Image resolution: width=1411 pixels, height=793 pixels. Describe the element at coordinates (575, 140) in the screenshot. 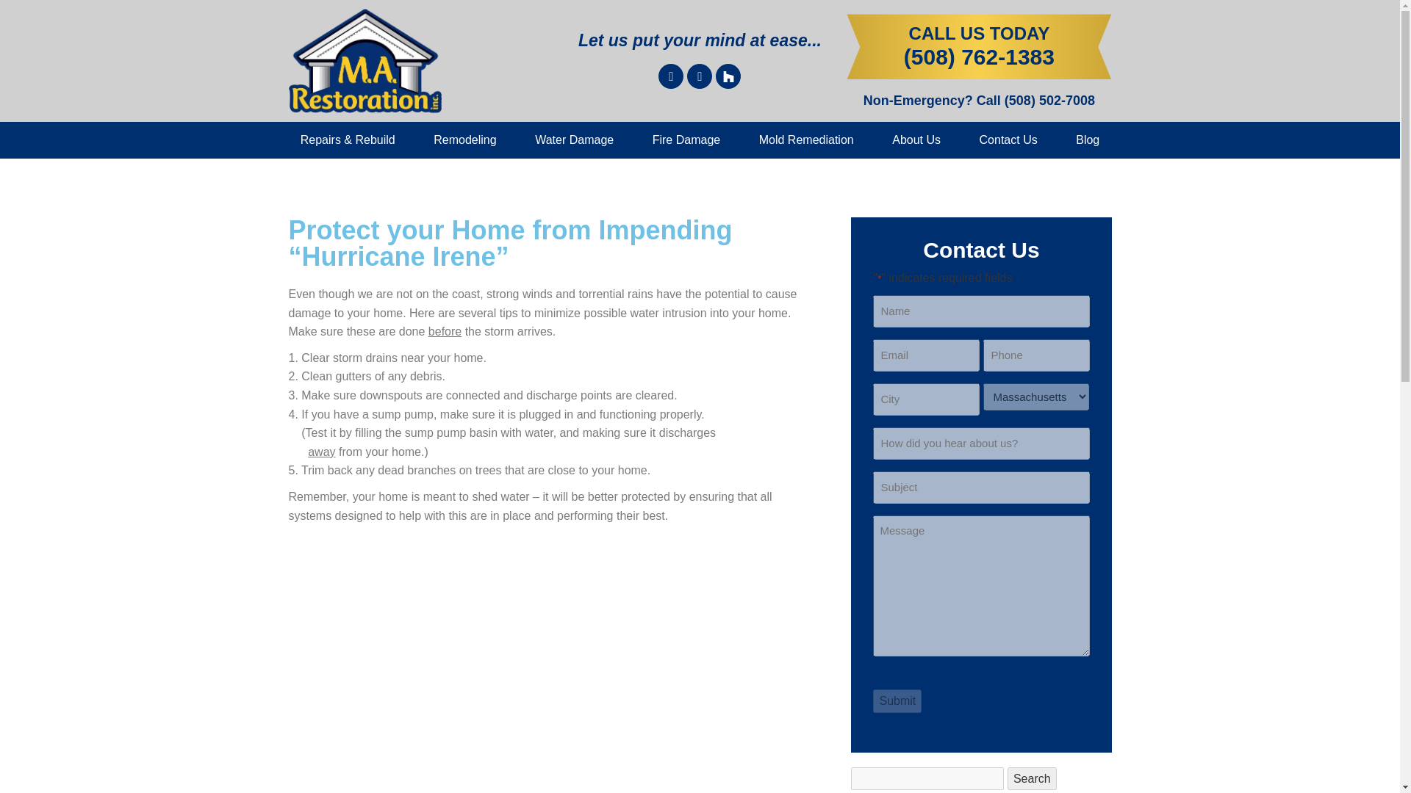

I see `Water Damage` at that location.